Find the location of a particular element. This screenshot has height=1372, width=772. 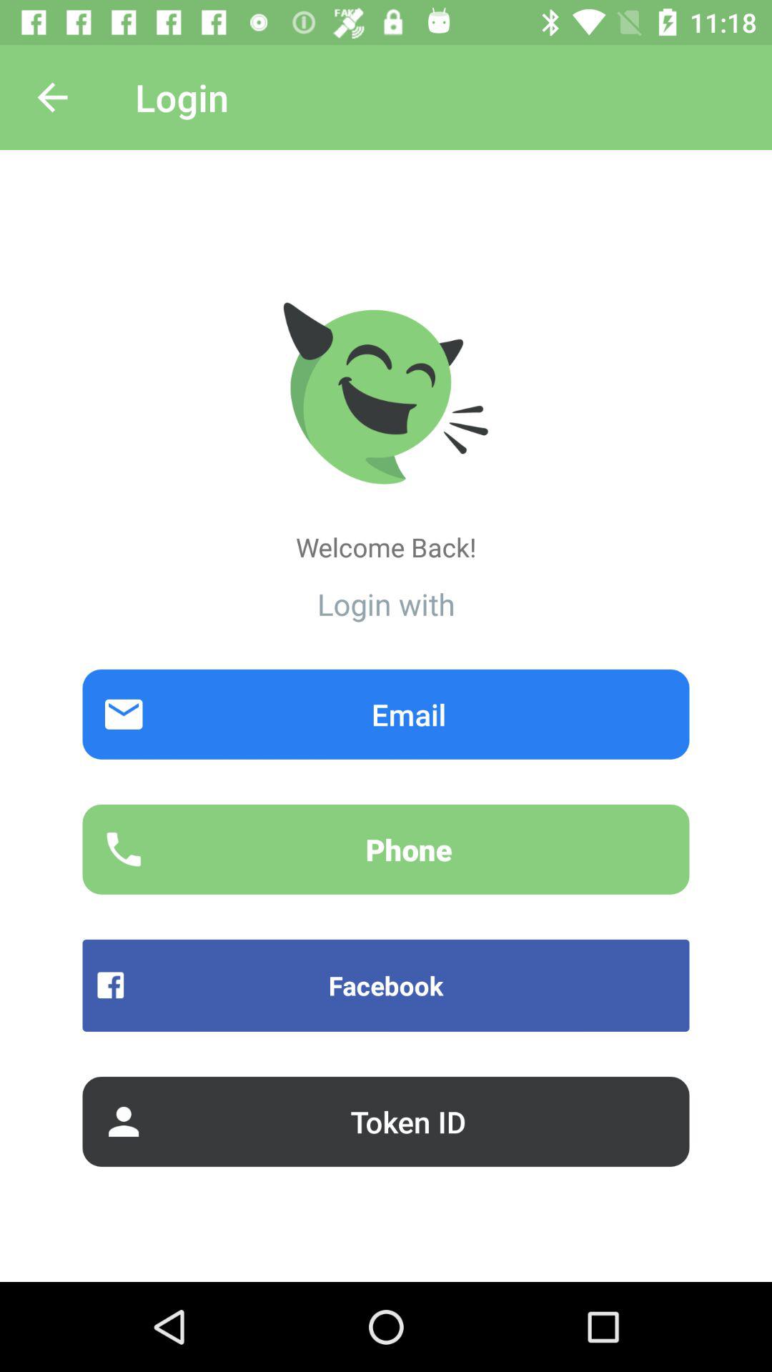

launch email item is located at coordinates (386, 714).